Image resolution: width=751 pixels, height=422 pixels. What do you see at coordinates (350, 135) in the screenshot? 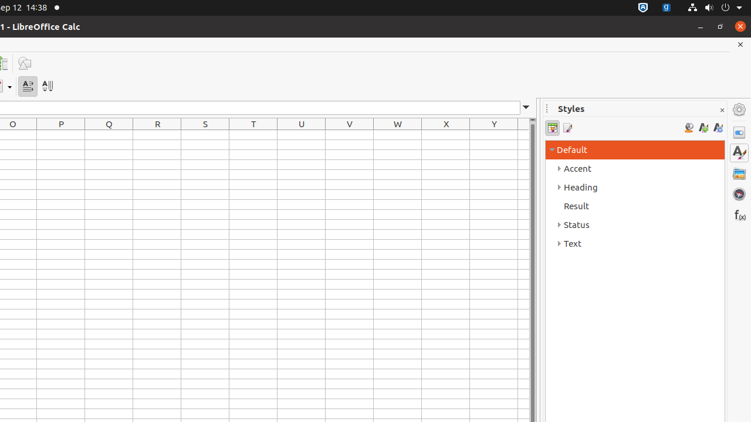
I see `V1` at bounding box center [350, 135].